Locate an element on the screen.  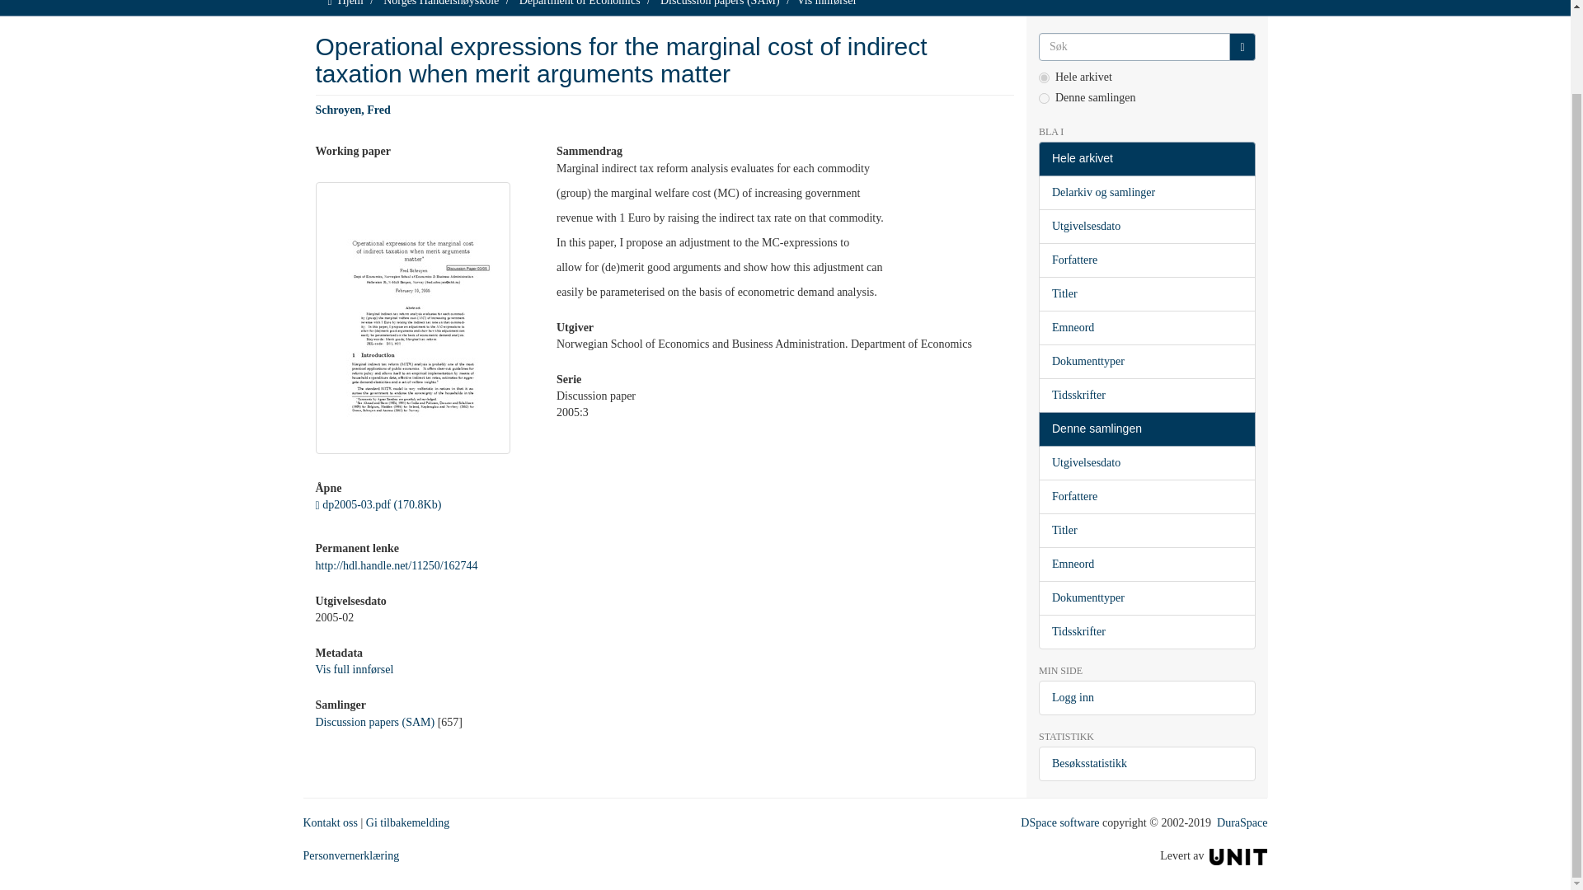
Forfattere is located at coordinates (1146, 260).